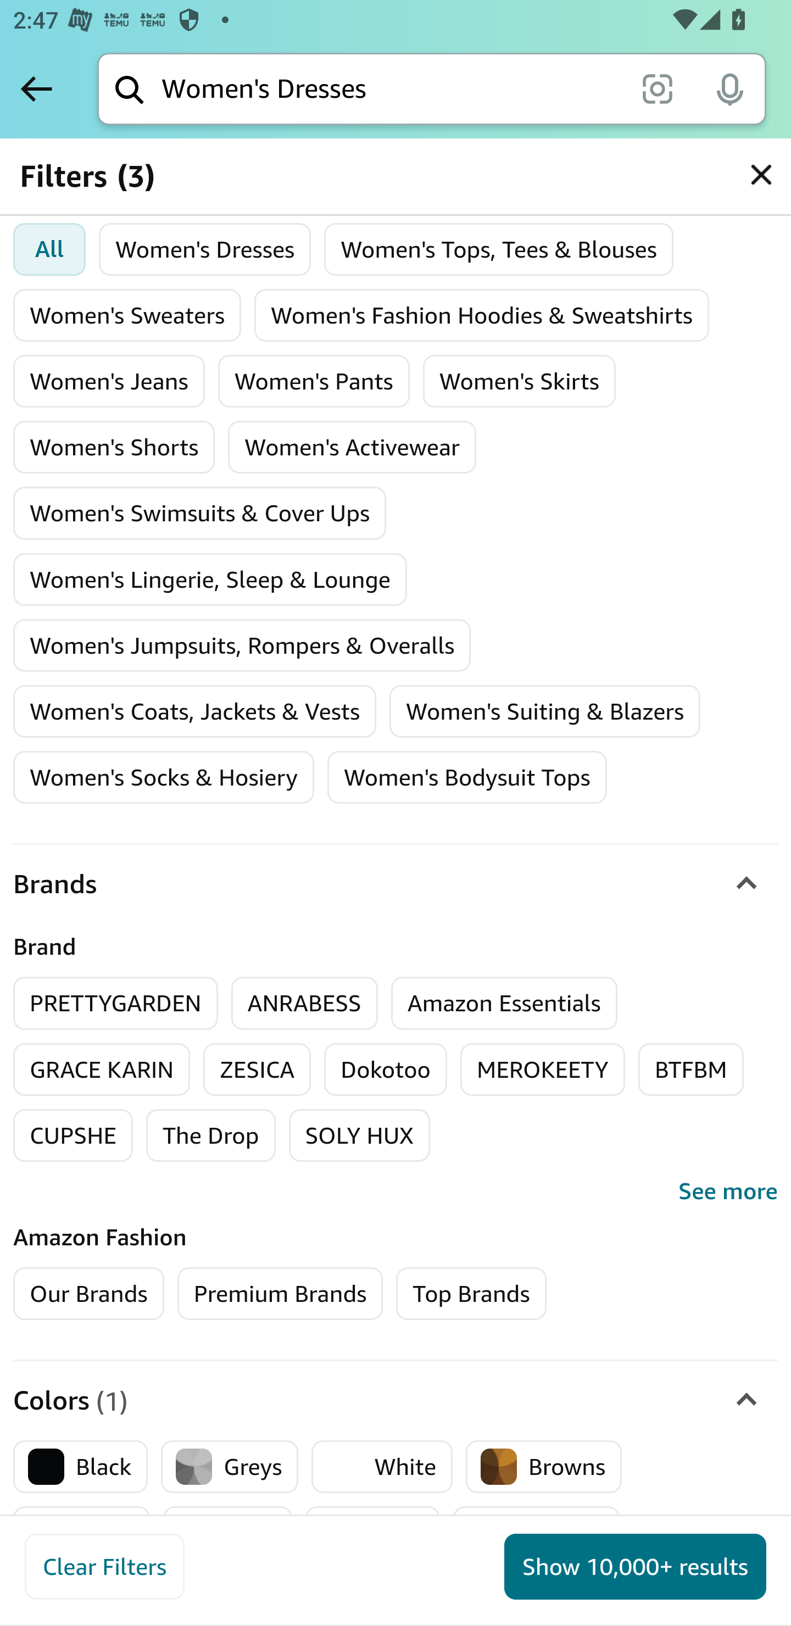 Image resolution: width=791 pixels, height=1626 pixels. Describe the element at coordinates (211, 580) in the screenshot. I see `Women's Lingerie, Sleep & Lounge` at that location.